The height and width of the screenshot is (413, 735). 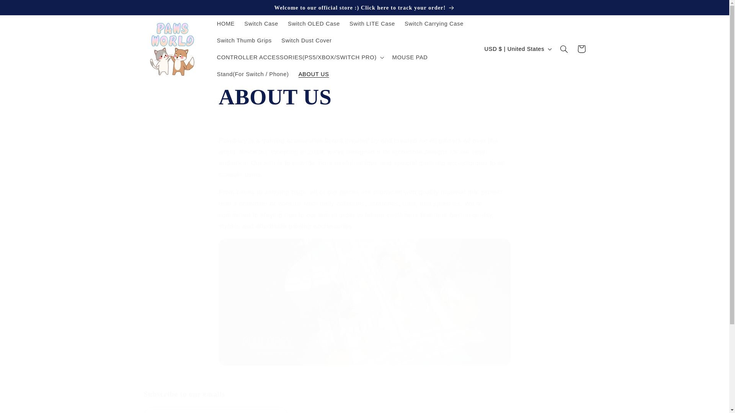 I want to click on Switch Case, so click(x=261, y=24).